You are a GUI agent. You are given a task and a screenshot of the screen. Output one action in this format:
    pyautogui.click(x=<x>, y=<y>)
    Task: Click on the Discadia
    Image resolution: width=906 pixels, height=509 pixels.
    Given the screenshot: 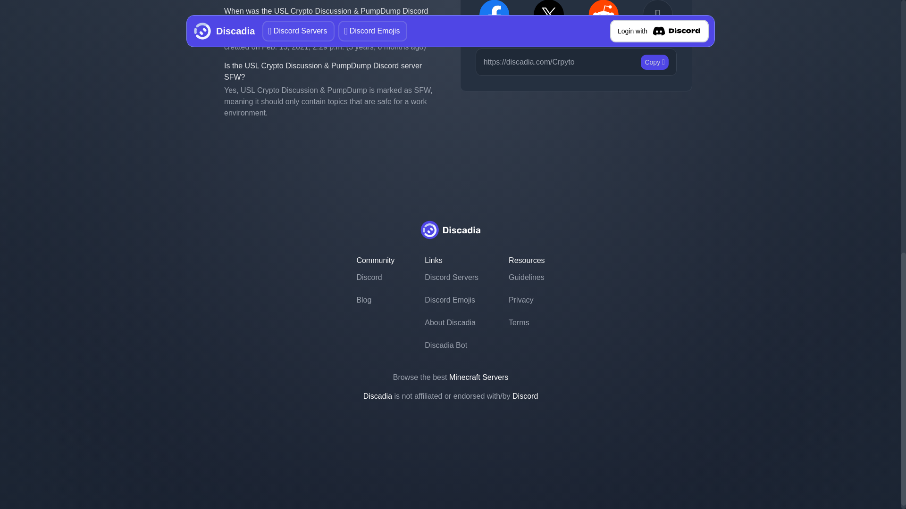 What is the action you would take?
    pyautogui.click(x=377, y=396)
    